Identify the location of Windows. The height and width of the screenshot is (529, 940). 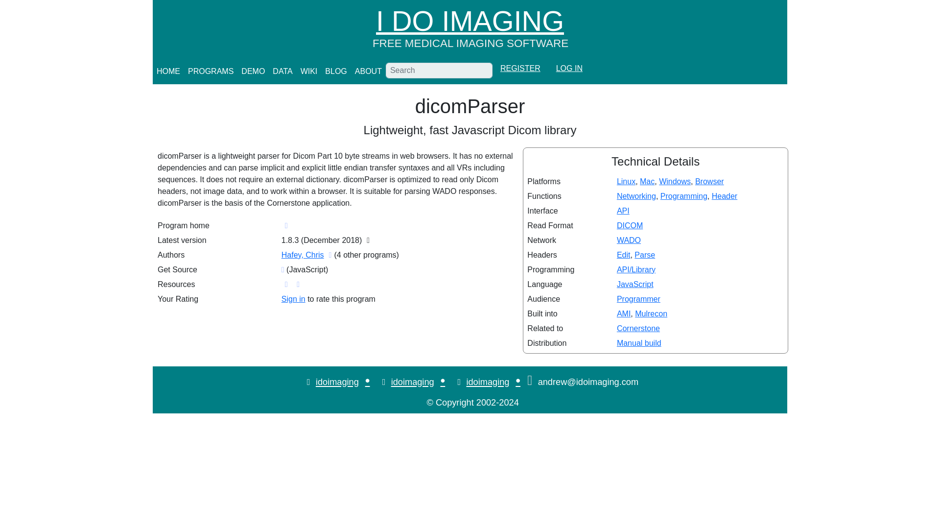
(675, 181).